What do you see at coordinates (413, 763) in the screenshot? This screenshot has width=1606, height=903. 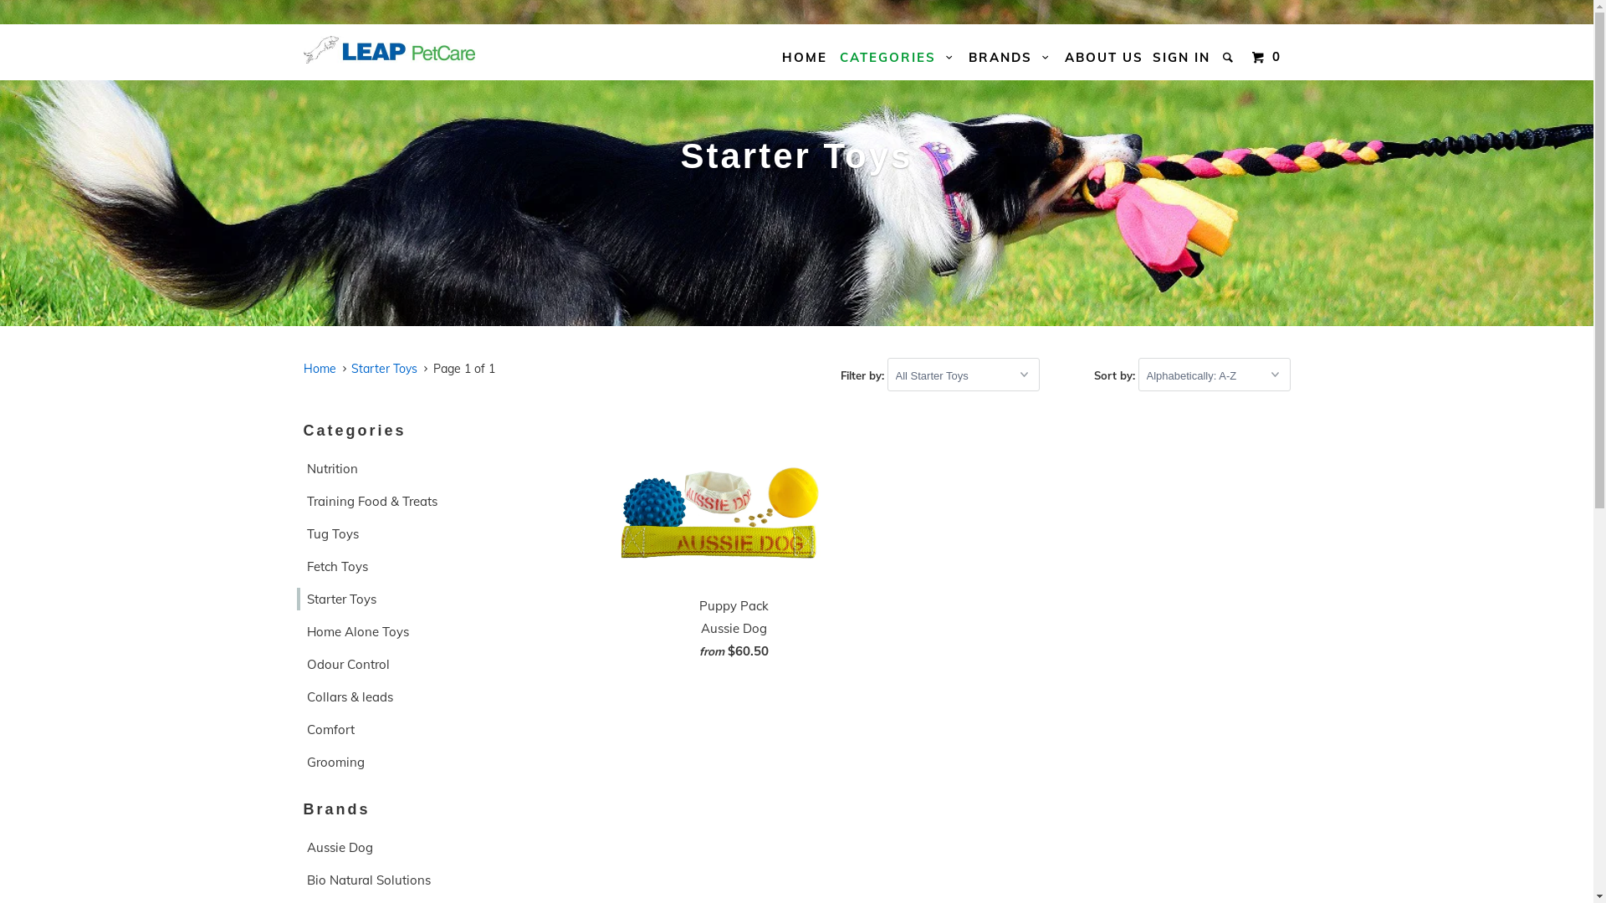 I see `Grooming` at bounding box center [413, 763].